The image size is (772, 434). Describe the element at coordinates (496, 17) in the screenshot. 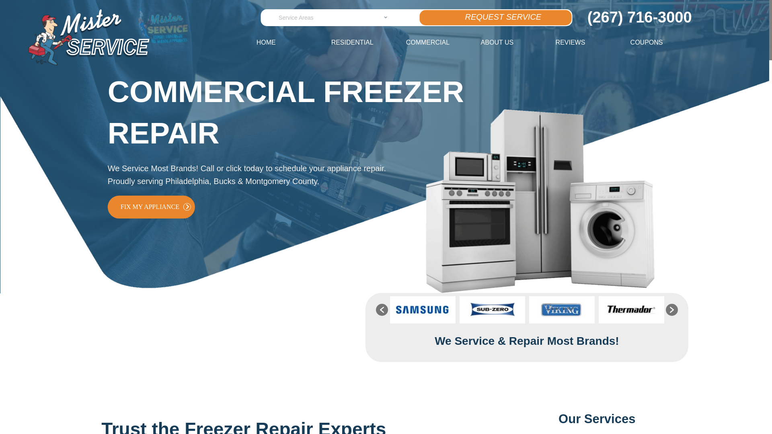

I see `REQUEST SERVICE` at that location.